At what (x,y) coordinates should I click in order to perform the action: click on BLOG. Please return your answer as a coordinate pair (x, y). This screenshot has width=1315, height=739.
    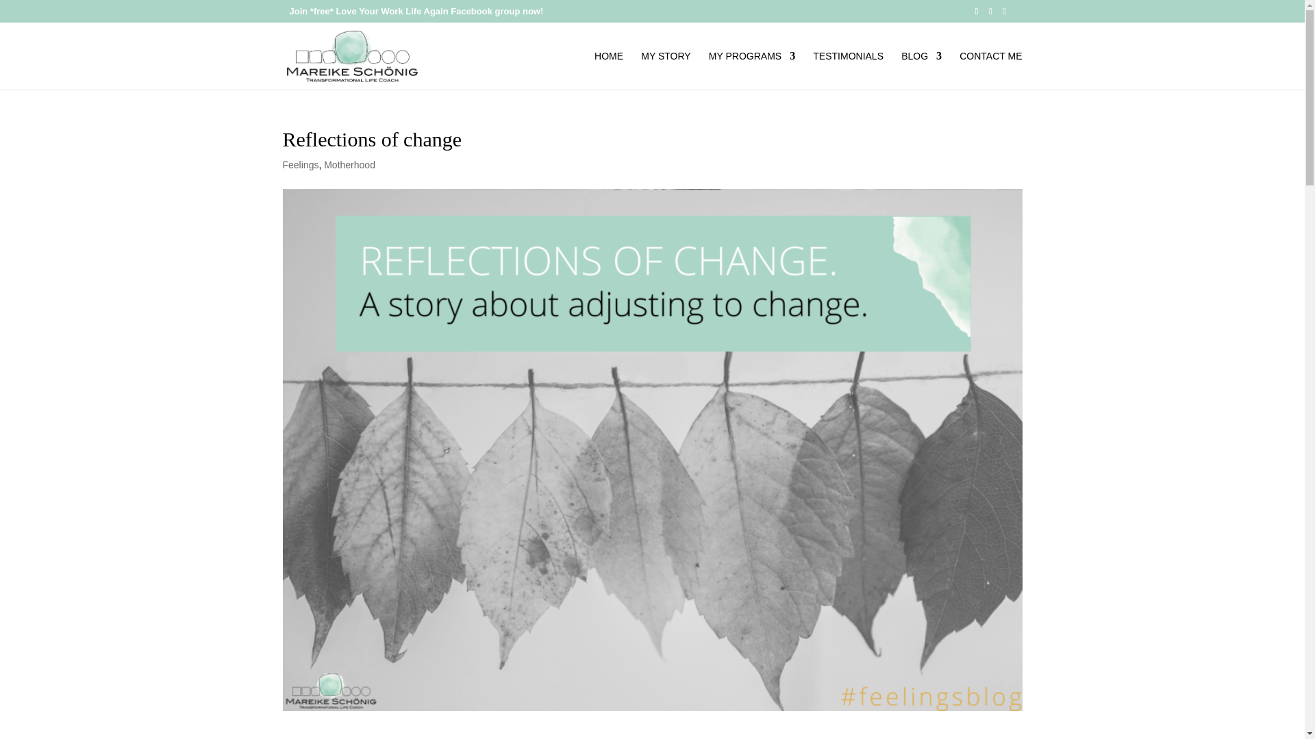
    Looking at the image, I should click on (920, 70).